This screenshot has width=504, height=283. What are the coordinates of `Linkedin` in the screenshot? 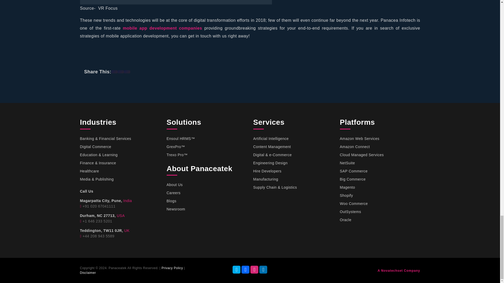 It's located at (263, 270).